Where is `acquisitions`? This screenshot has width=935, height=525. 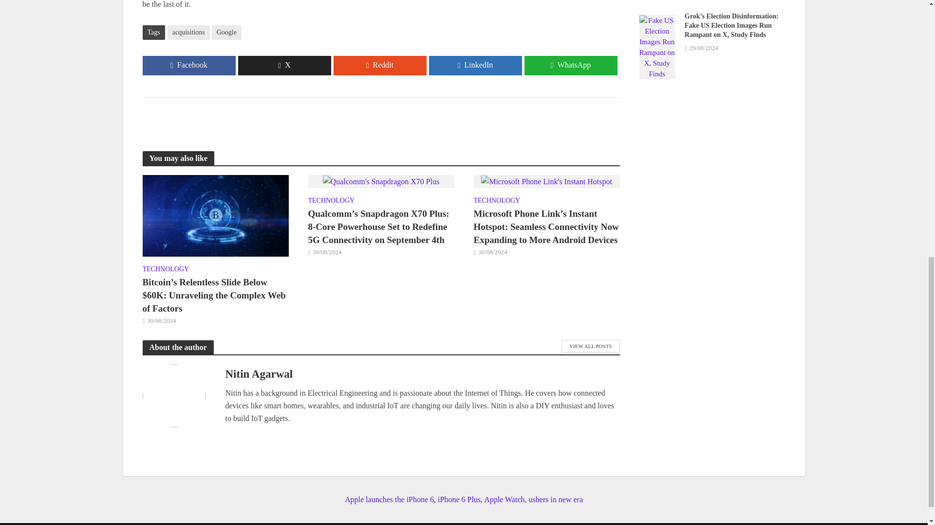
acquisitions is located at coordinates (188, 32).